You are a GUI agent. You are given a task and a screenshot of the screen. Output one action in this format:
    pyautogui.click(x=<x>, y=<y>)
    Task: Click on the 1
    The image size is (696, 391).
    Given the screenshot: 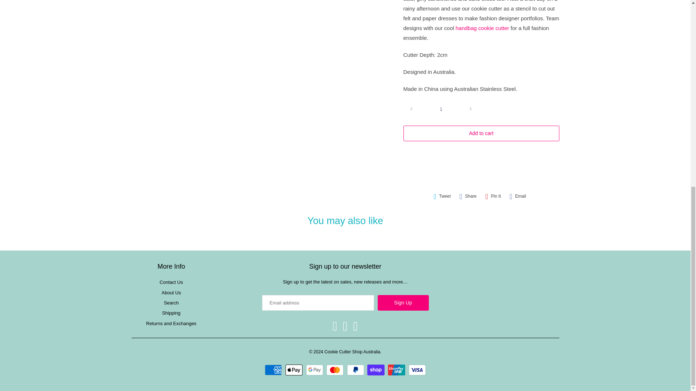 What is the action you would take?
    pyautogui.click(x=441, y=109)
    